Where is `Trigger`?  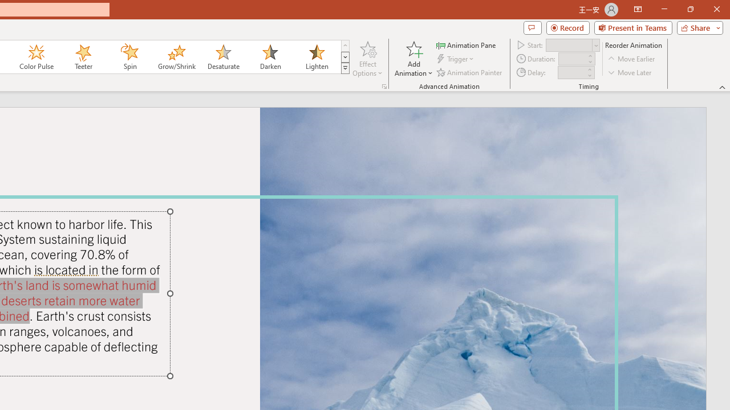
Trigger is located at coordinates (456, 59).